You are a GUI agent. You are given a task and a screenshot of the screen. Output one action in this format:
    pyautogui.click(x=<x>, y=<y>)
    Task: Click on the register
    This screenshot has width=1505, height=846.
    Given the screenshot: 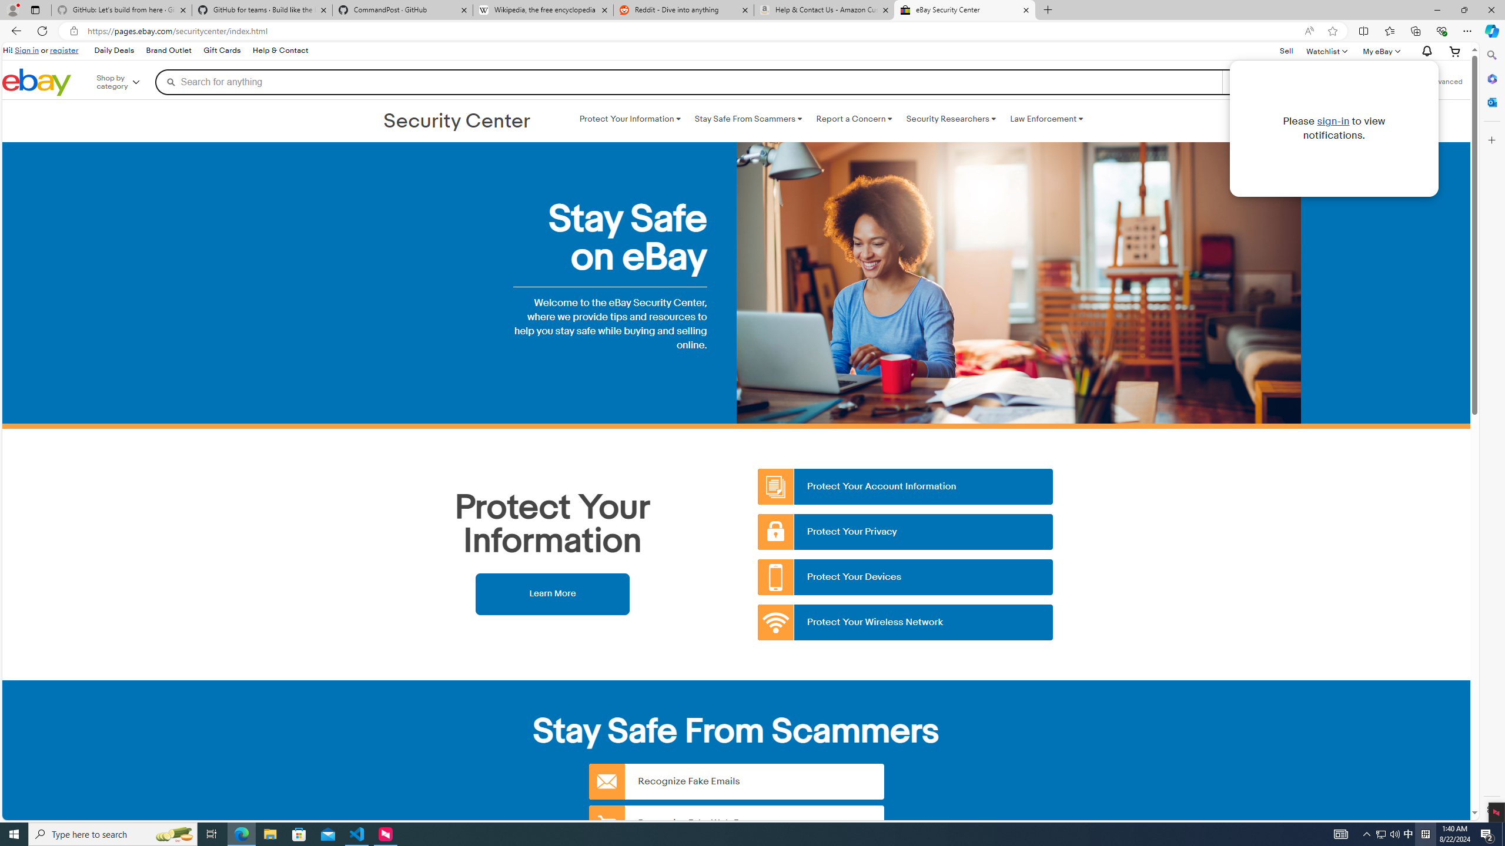 What is the action you would take?
    pyautogui.click(x=63, y=50)
    